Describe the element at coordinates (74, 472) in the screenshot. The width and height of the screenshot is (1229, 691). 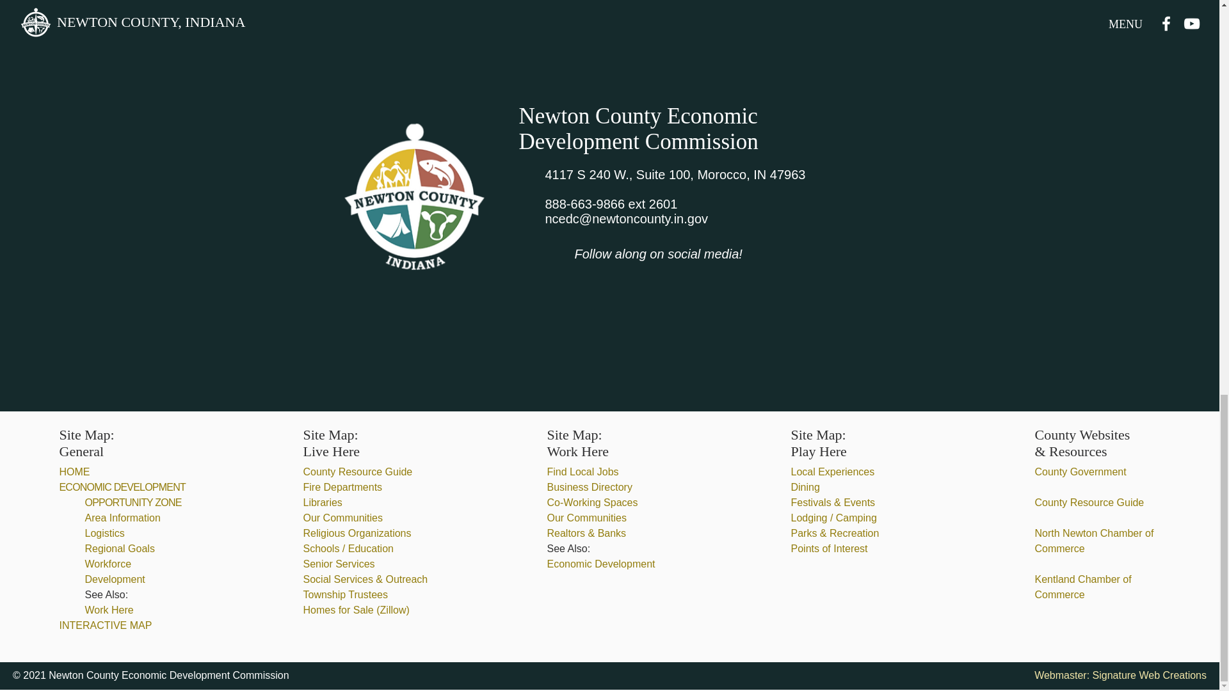
I see `HOME` at that location.